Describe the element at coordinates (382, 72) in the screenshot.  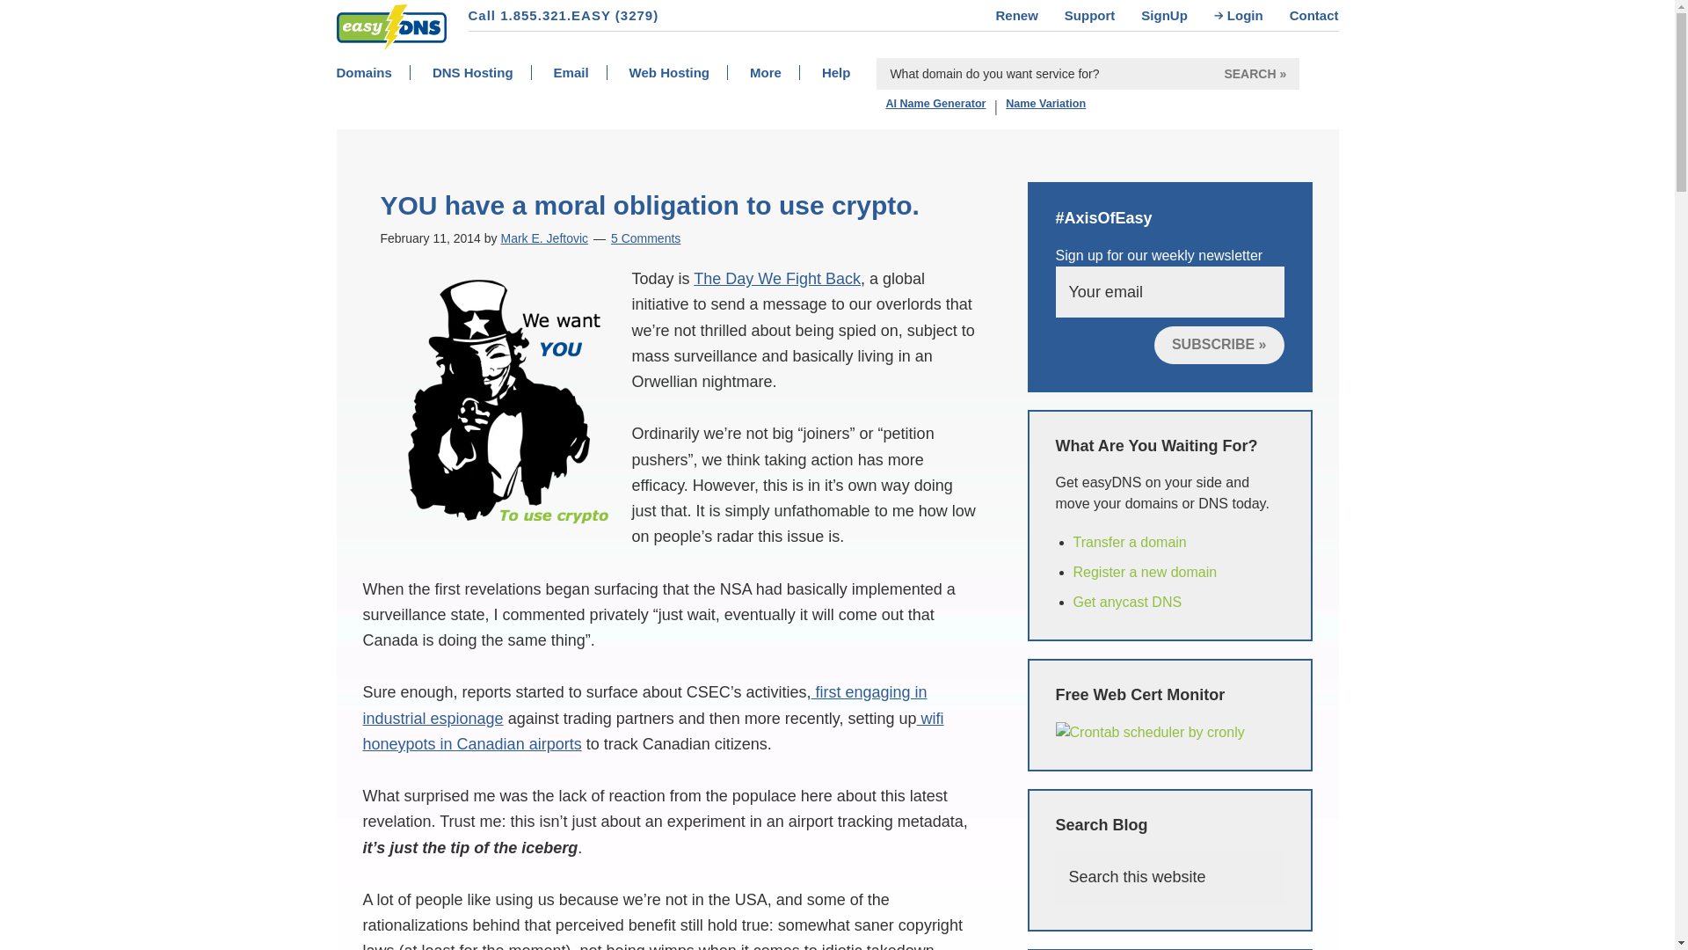
I see `Domains` at that location.